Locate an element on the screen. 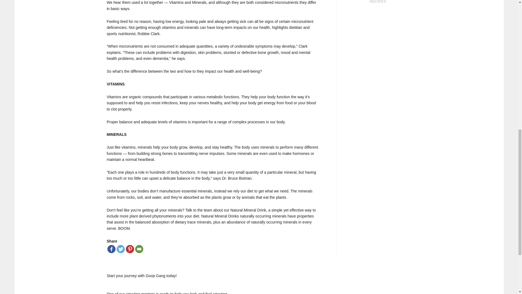 The height and width of the screenshot is (294, 522). RECIPES is located at coordinates (378, 2).